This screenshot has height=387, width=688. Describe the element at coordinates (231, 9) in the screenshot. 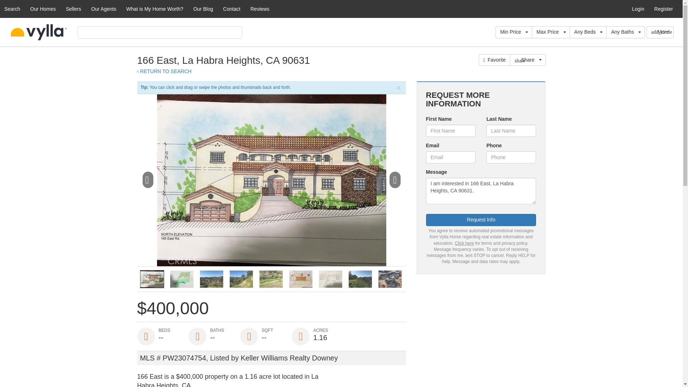

I see `Contact` at that location.